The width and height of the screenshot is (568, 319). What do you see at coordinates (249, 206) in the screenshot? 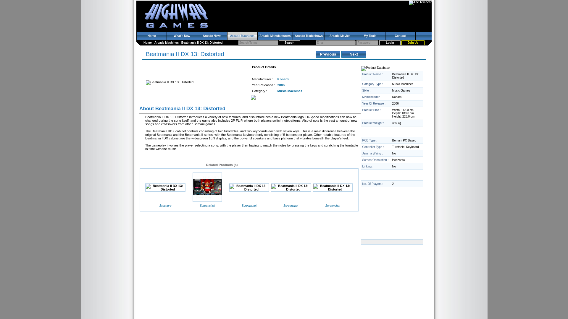
I see `Screenshot` at bounding box center [249, 206].